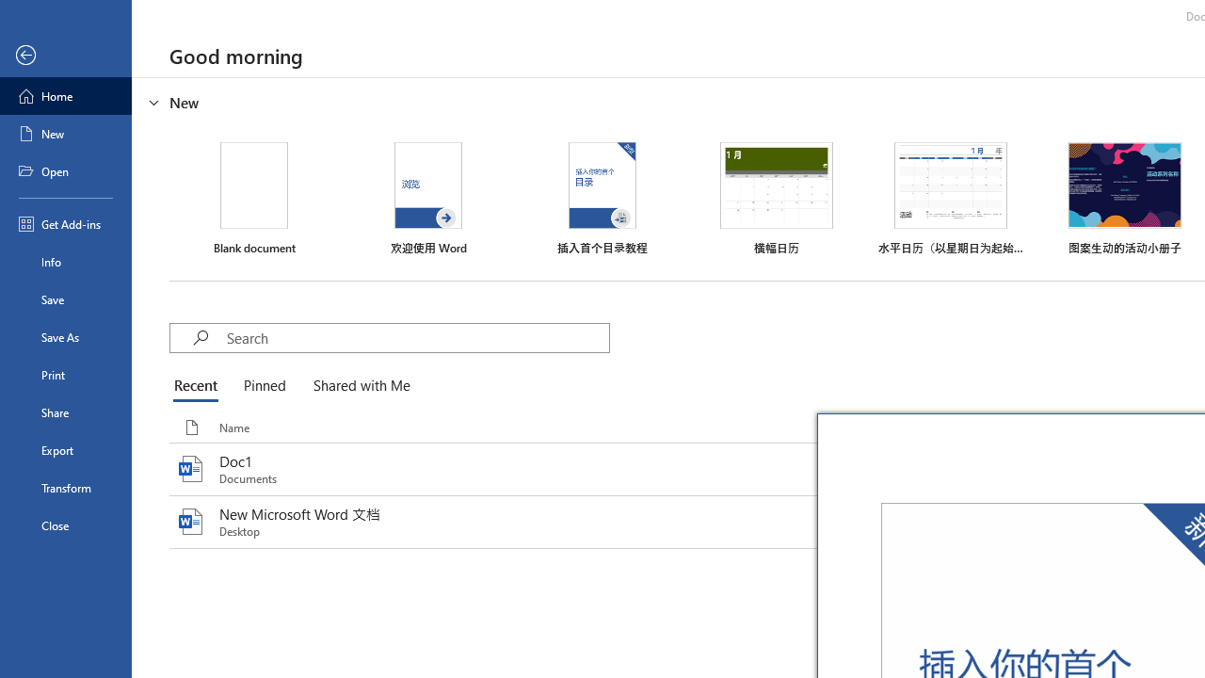 Image resolution: width=1205 pixels, height=678 pixels. I want to click on Pinned, so click(264, 386).